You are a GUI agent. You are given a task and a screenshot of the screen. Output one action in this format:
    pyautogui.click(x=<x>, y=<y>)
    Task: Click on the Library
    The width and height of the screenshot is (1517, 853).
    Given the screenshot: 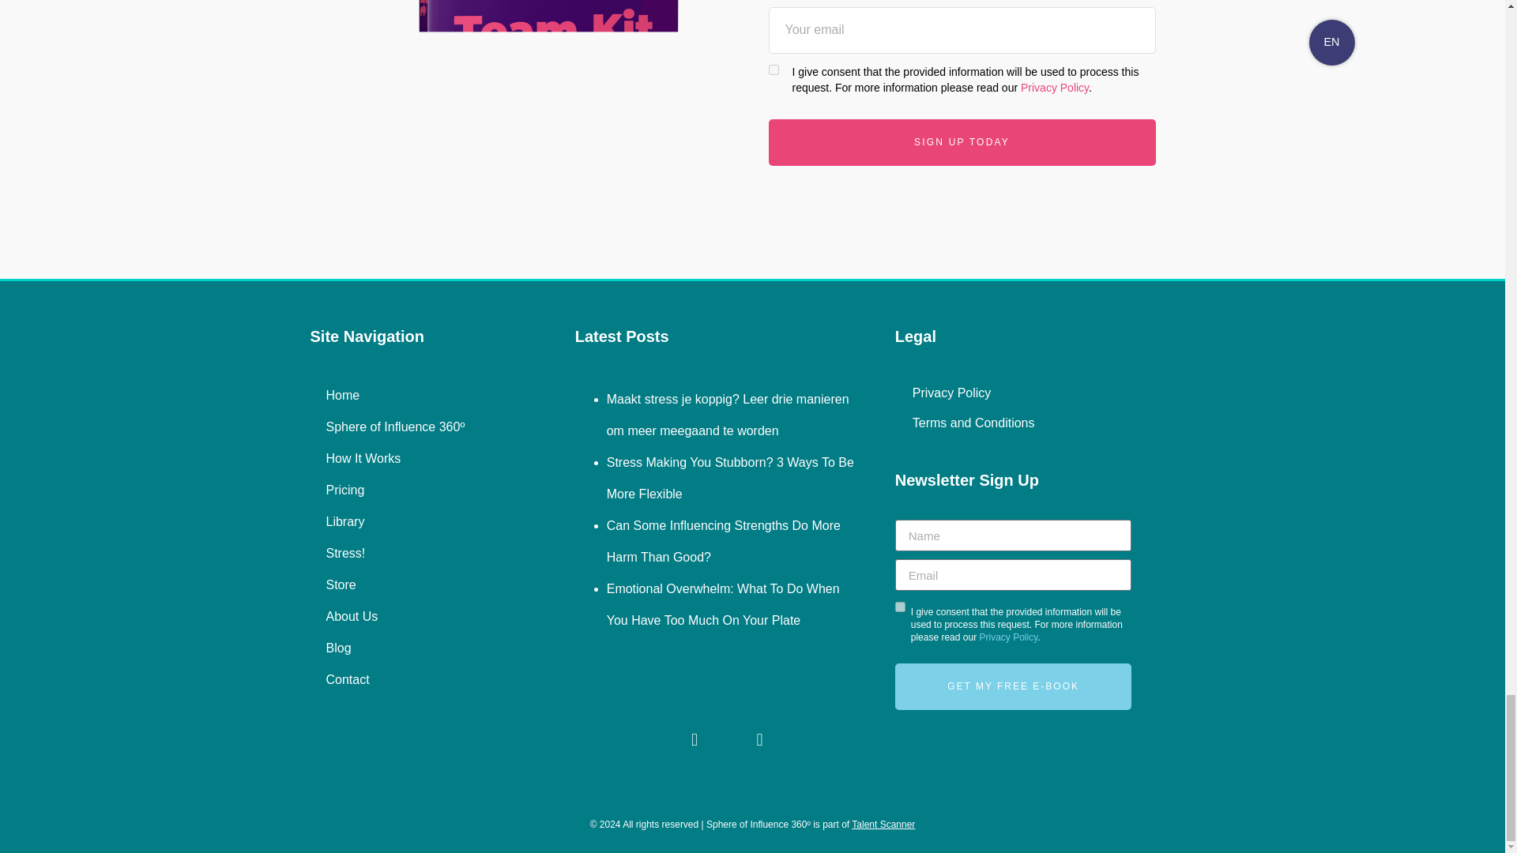 What is the action you would take?
    pyautogui.click(x=407, y=521)
    